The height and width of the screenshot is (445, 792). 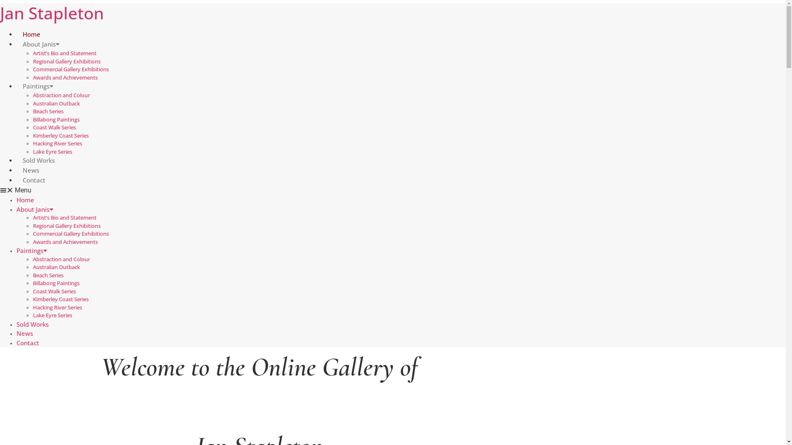 I want to click on Hacking River Series, so click(x=58, y=307).